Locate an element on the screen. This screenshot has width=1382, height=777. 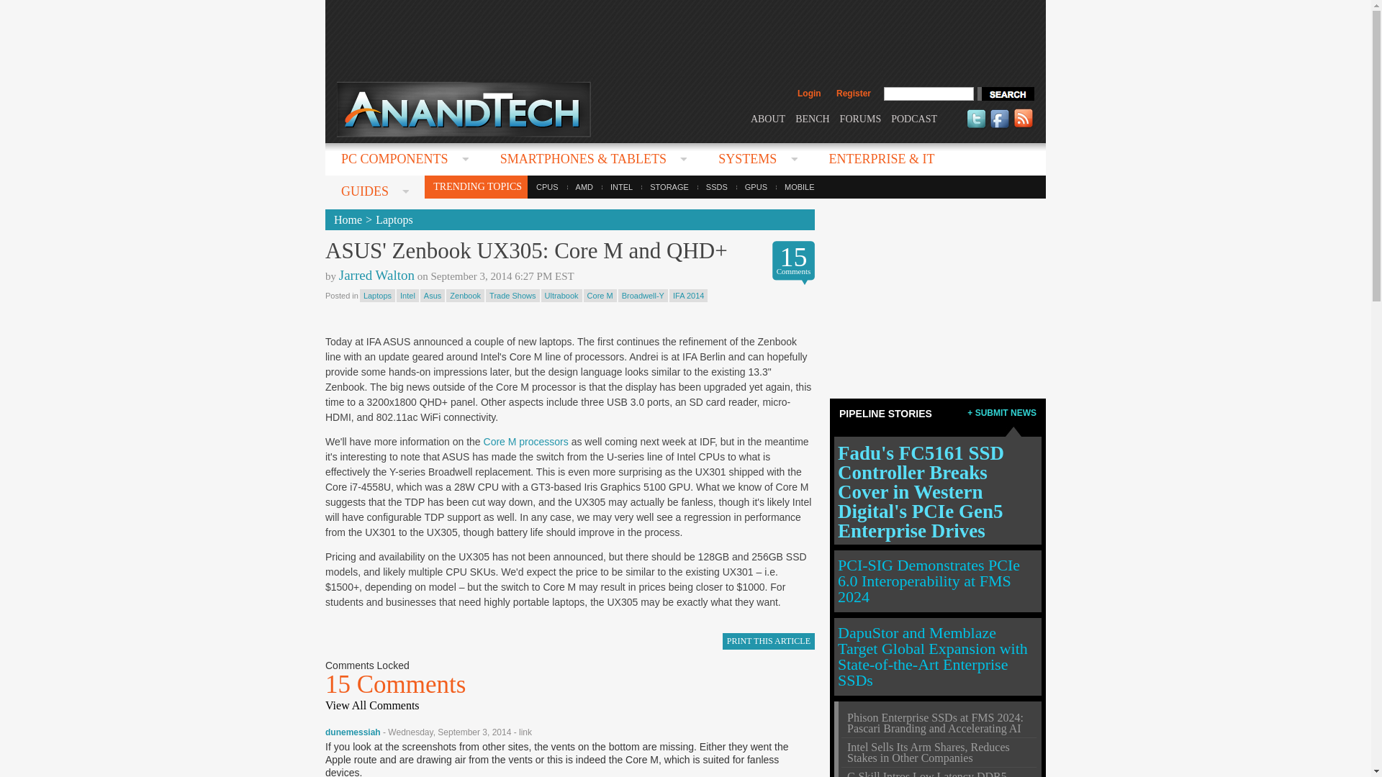
BENCH is located at coordinates (812, 118).